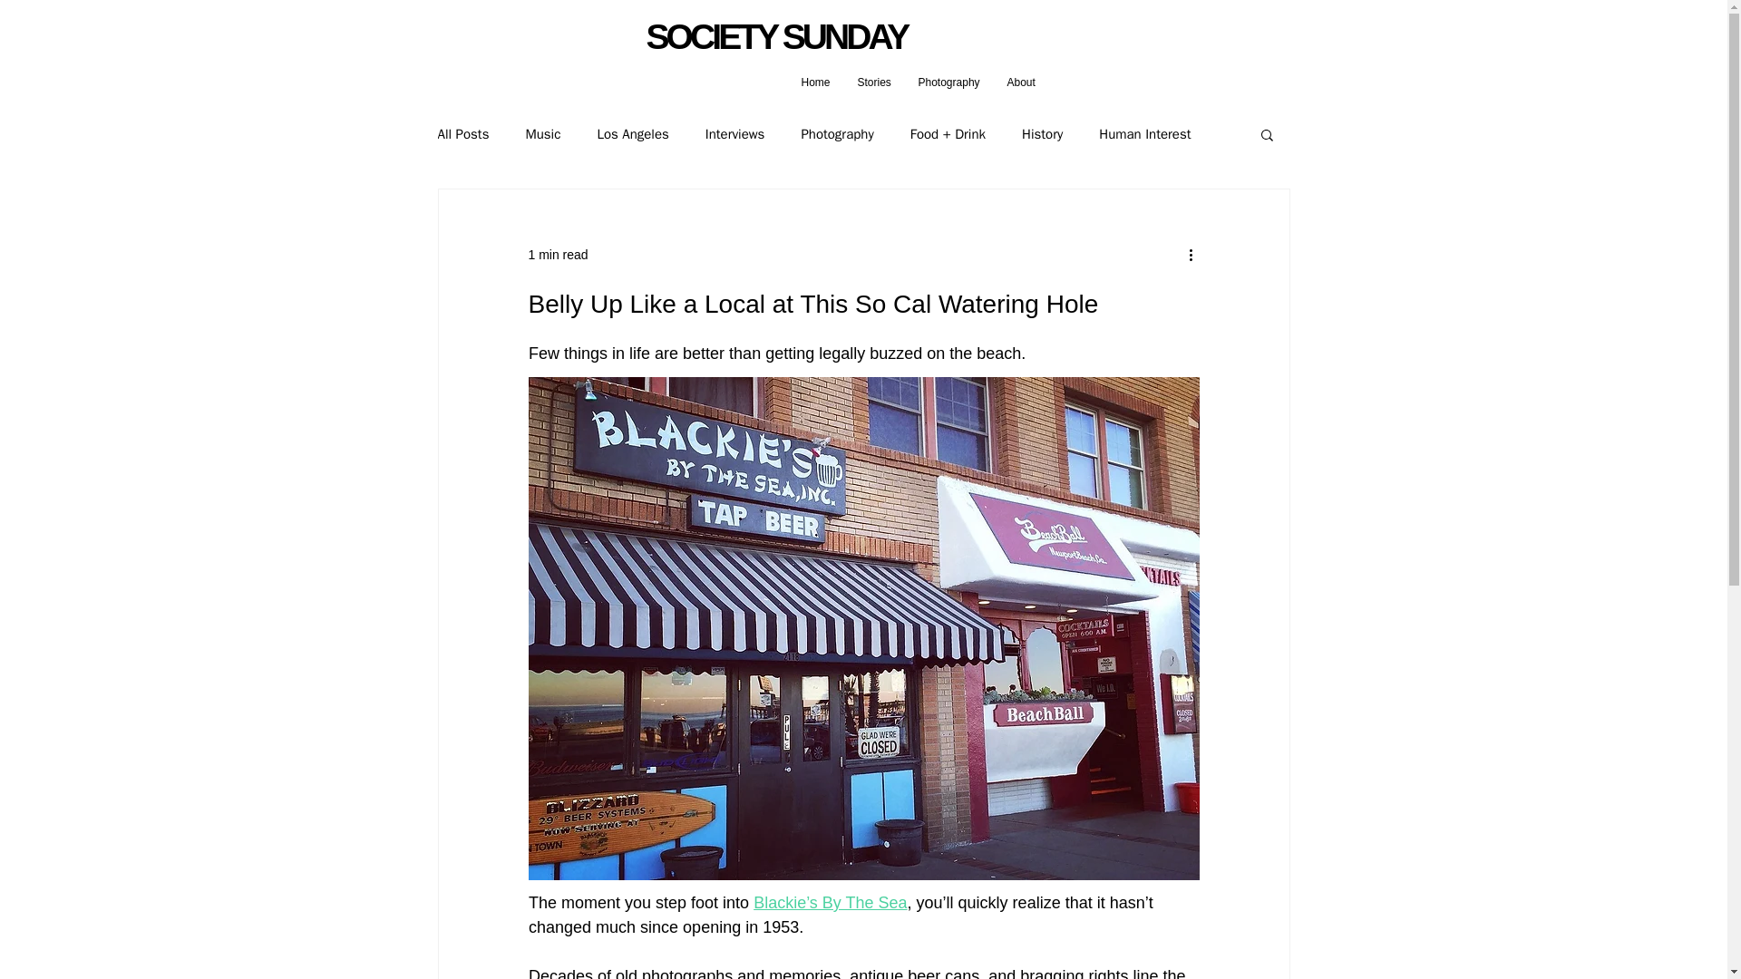 This screenshot has height=979, width=1741. I want to click on Home, so click(814, 82).